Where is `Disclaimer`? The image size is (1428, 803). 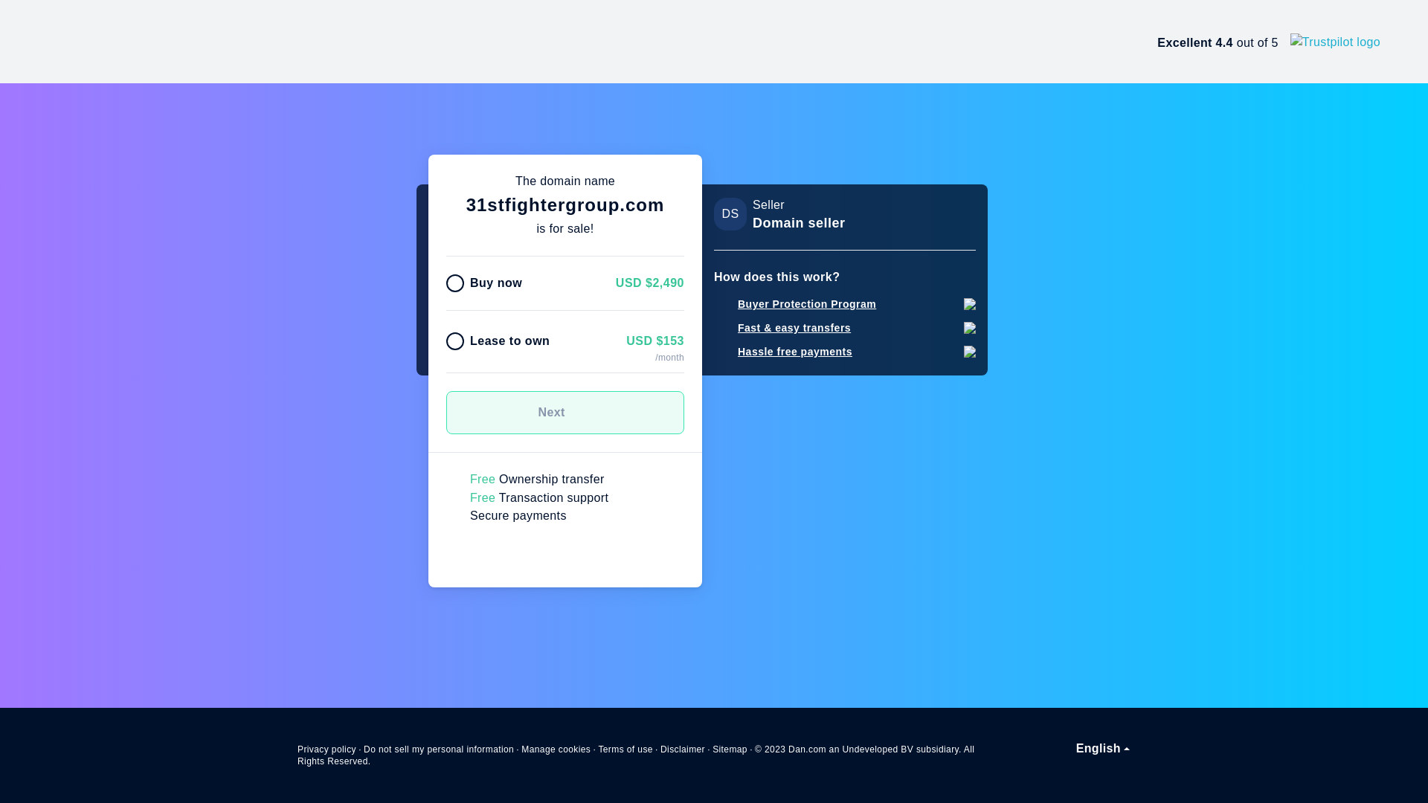 Disclaimer is located at coordinates (683, 749).